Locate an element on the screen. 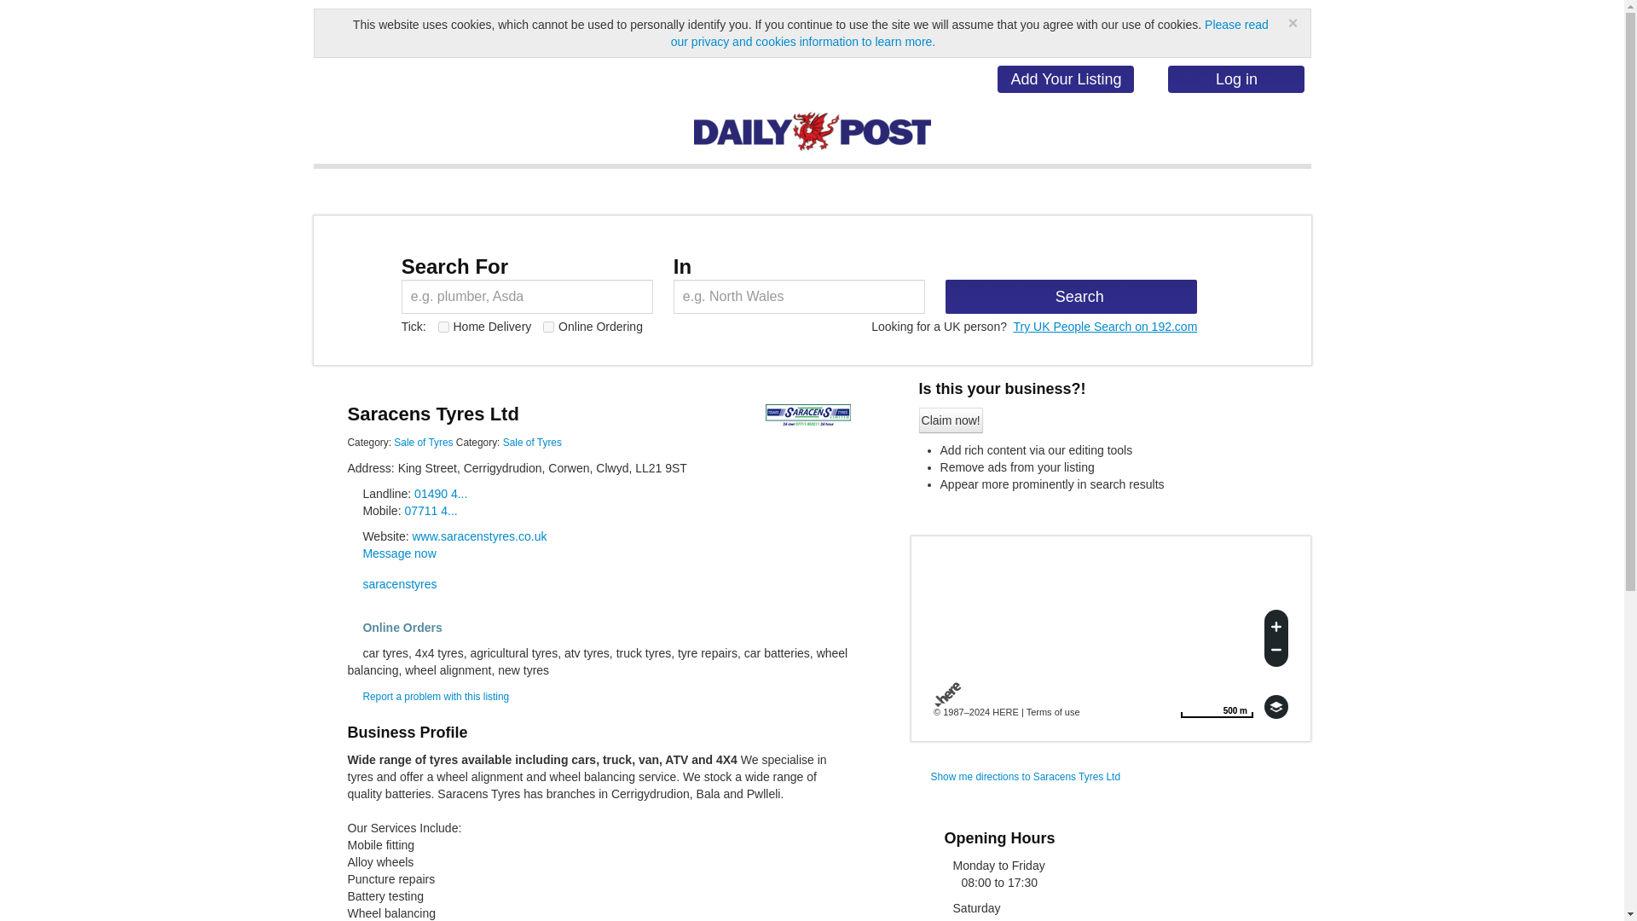  show me more is located at coordinates (1275, 707).